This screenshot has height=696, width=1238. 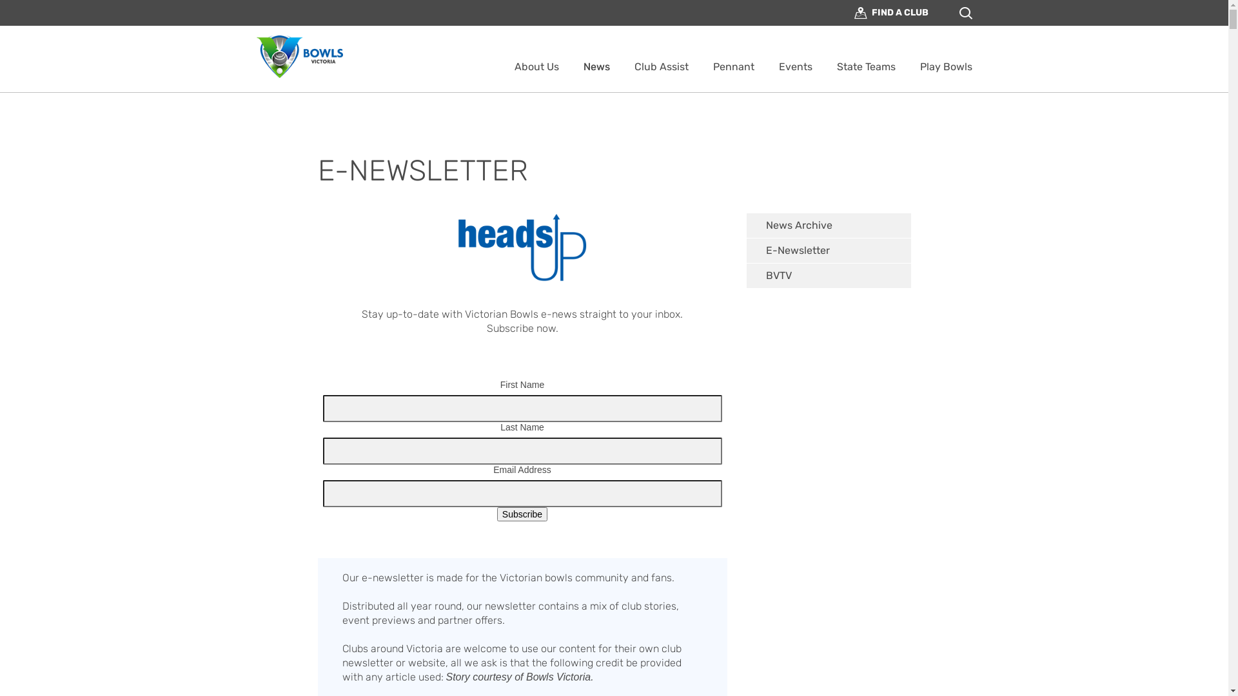 What do you see at coordinates (522, 514) in the screenshot?
I see `Subscribe` at bounding box center [522, 514].